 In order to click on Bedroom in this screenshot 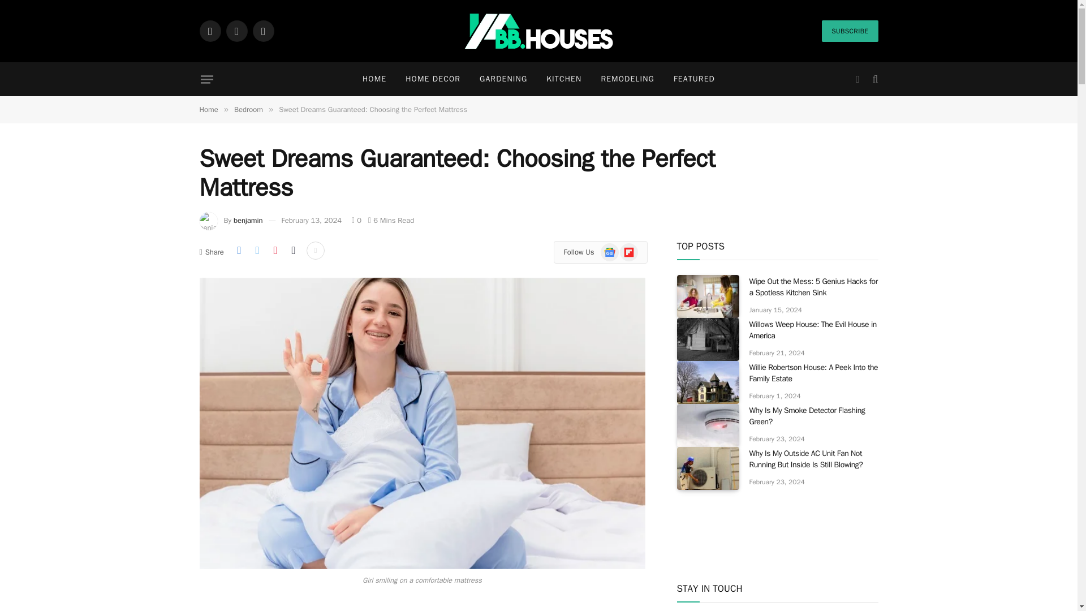, I will do `click(248, 109)`.